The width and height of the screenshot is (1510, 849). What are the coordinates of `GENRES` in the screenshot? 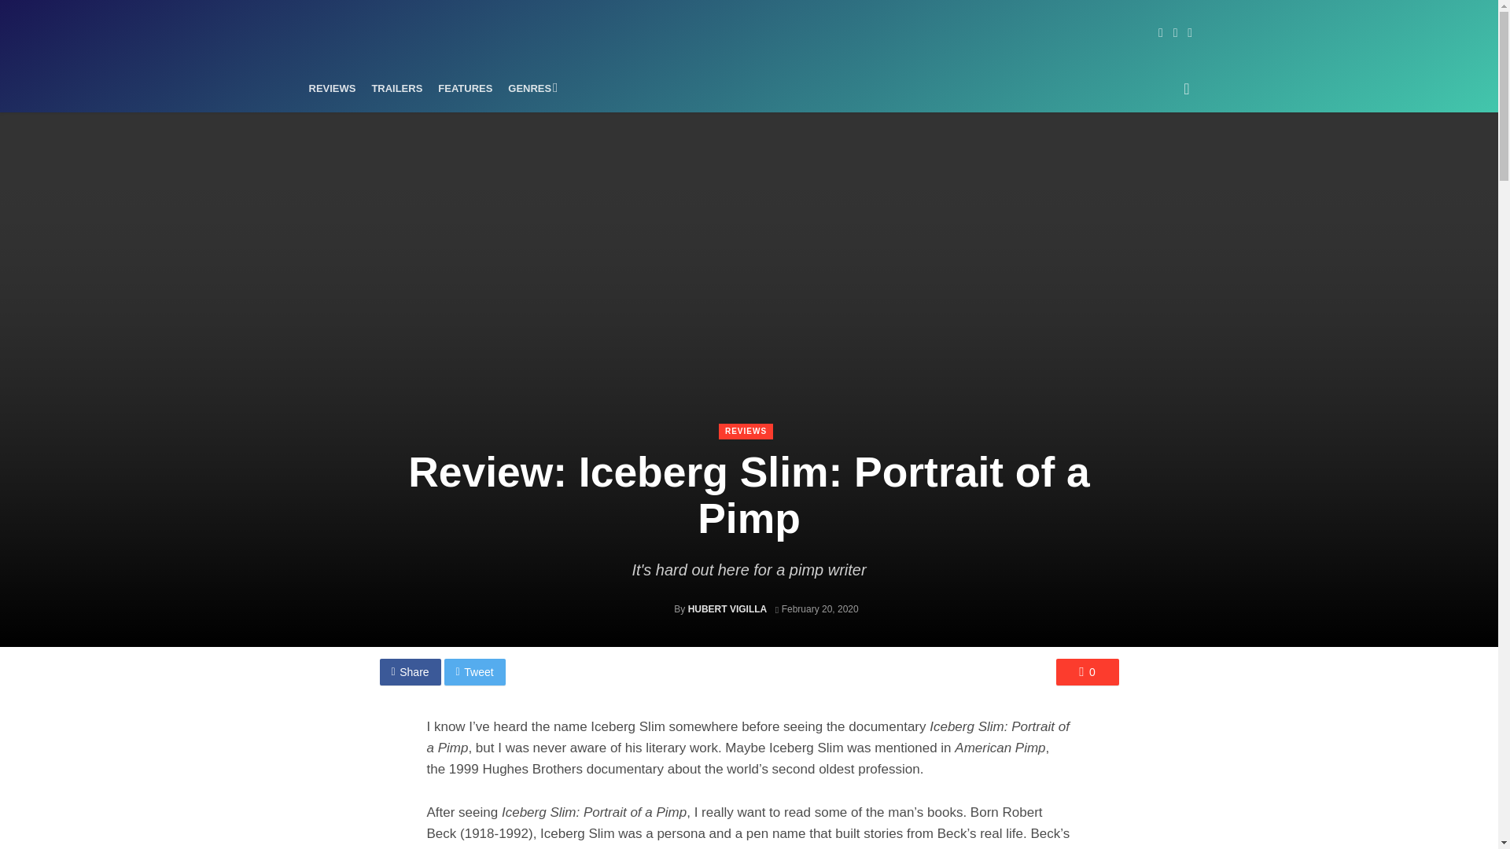 It's located at (530, 88).